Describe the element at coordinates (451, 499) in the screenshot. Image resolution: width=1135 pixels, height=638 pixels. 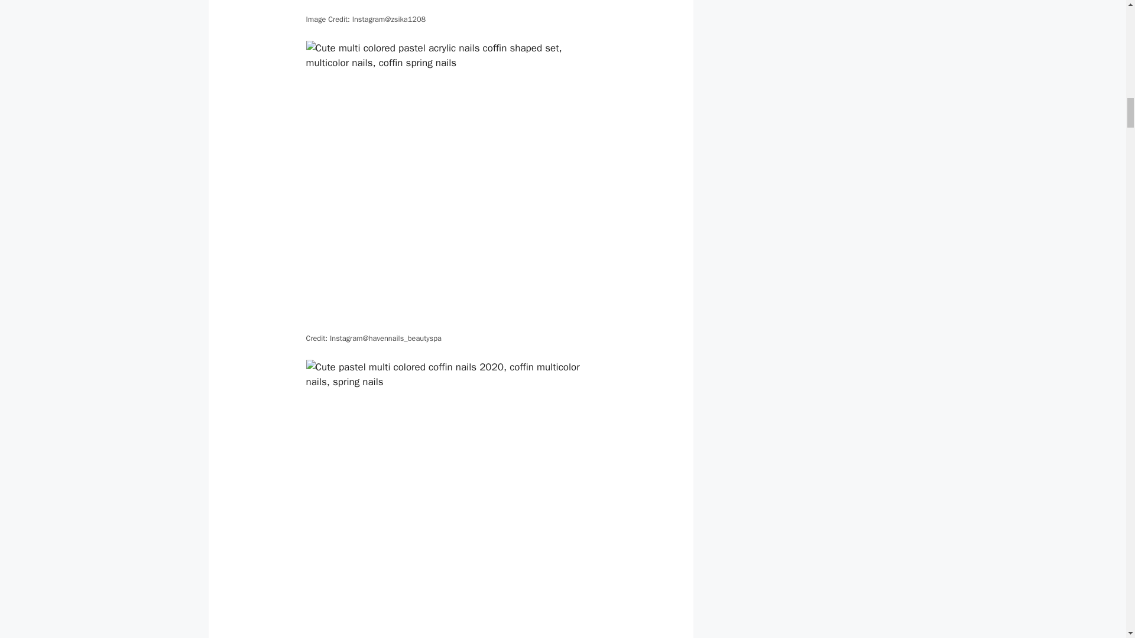
I see `Cute pastel multi colored coffin nails 2020` at that location.